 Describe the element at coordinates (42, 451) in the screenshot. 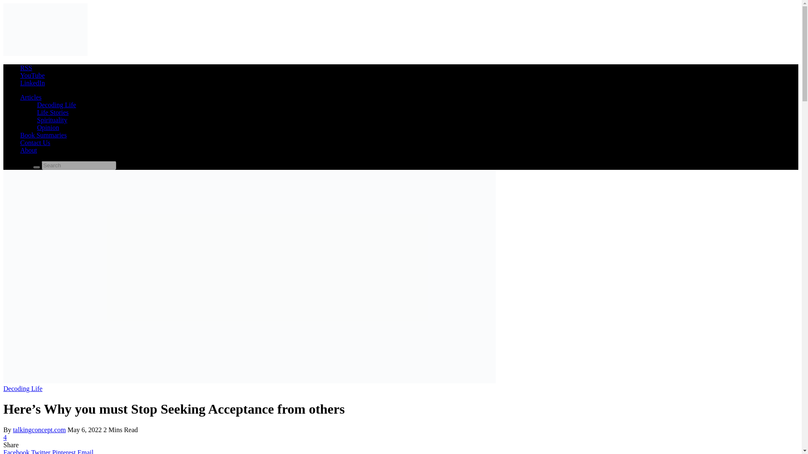

I see `Twitter` at that location.